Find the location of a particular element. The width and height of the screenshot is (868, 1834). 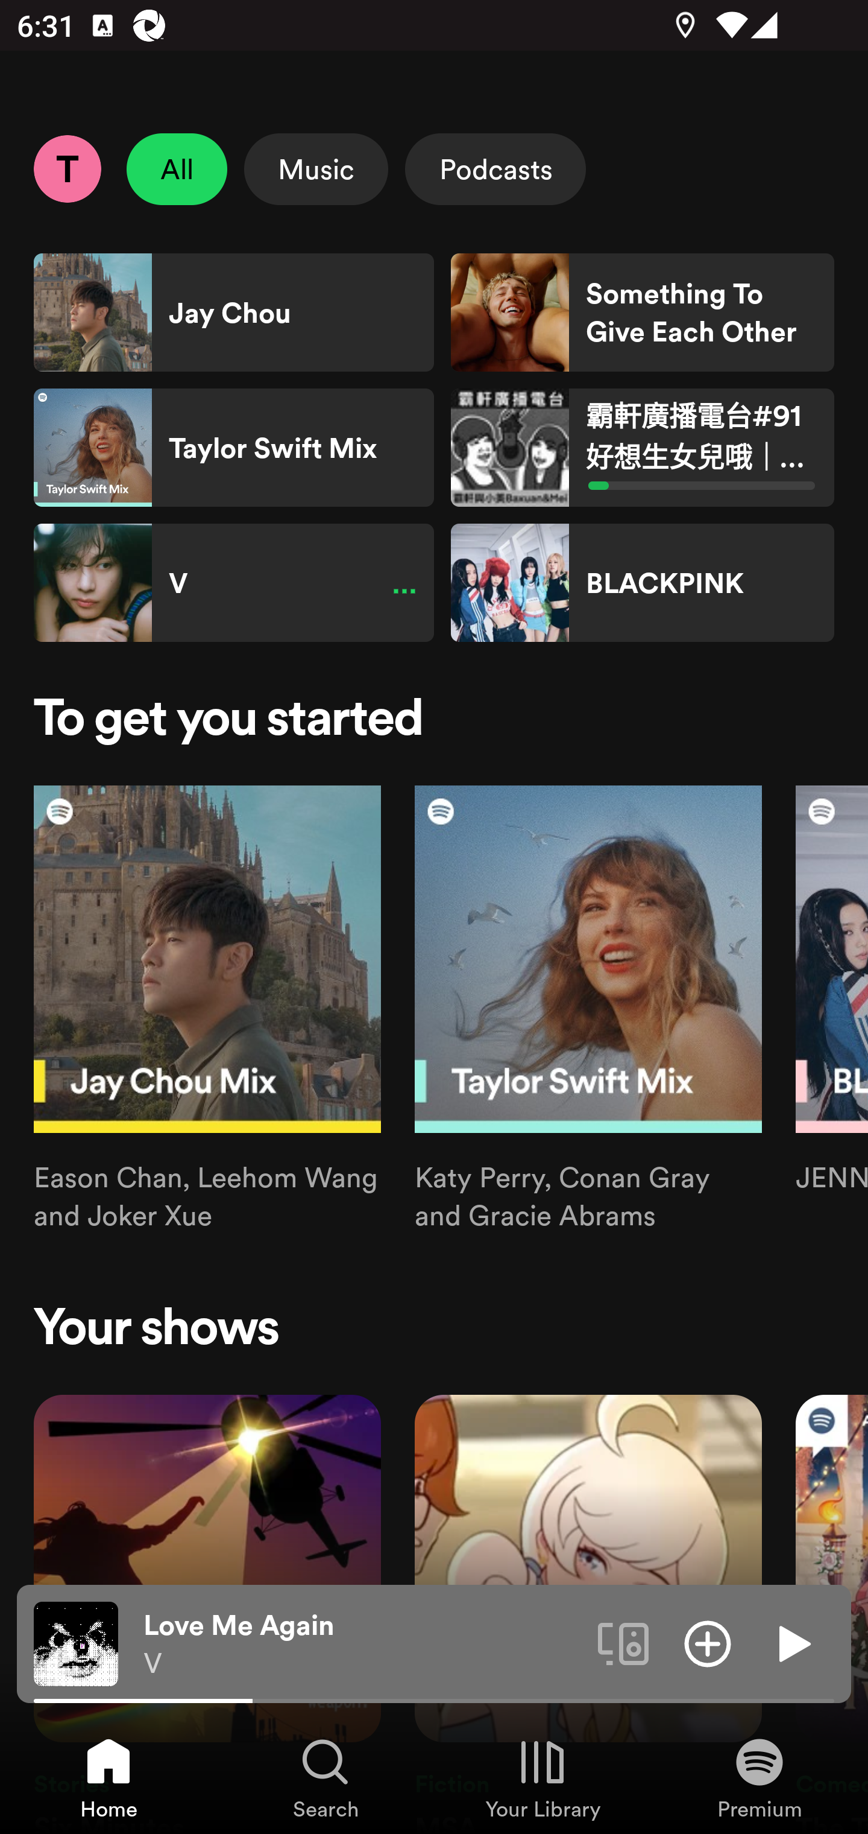

Podcasts Select Podcasts is located at coordinates (495, 169).